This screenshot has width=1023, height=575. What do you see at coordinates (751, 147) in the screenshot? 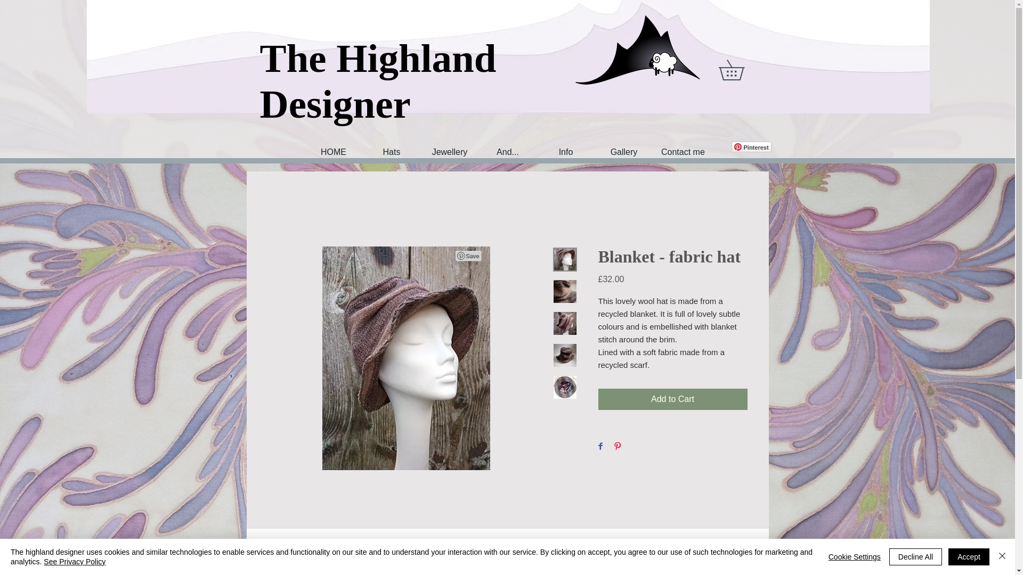
I see `Pinterest` at bounding box center [751, 147].